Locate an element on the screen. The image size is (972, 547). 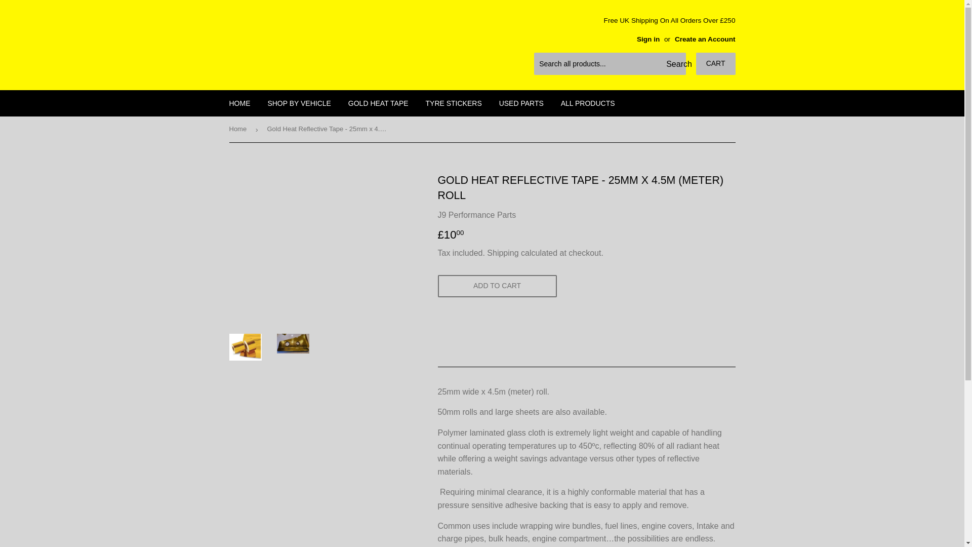
TYRE STICKERS is located at coordinates (454, 103).